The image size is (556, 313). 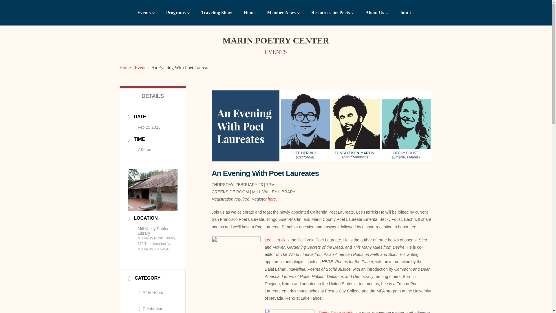 What do you see at coordinates (332, 13) in the screenshot?
I see `Resources for Poets` at bounding box center [332, 13].